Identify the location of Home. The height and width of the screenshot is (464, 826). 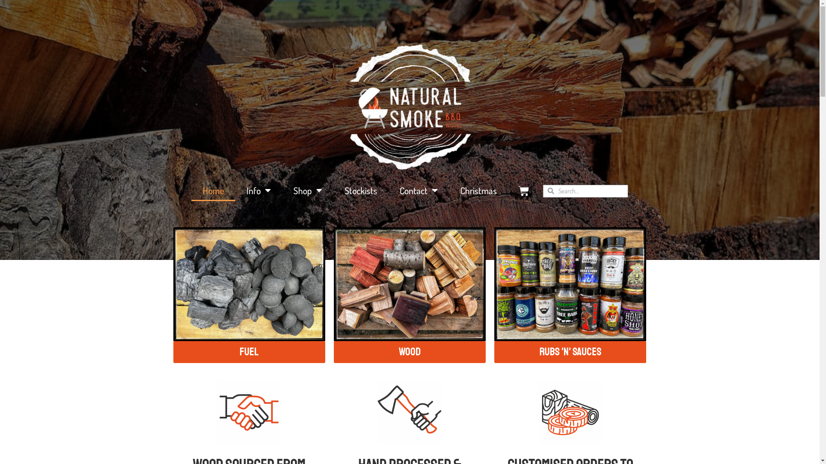
(213, 191).